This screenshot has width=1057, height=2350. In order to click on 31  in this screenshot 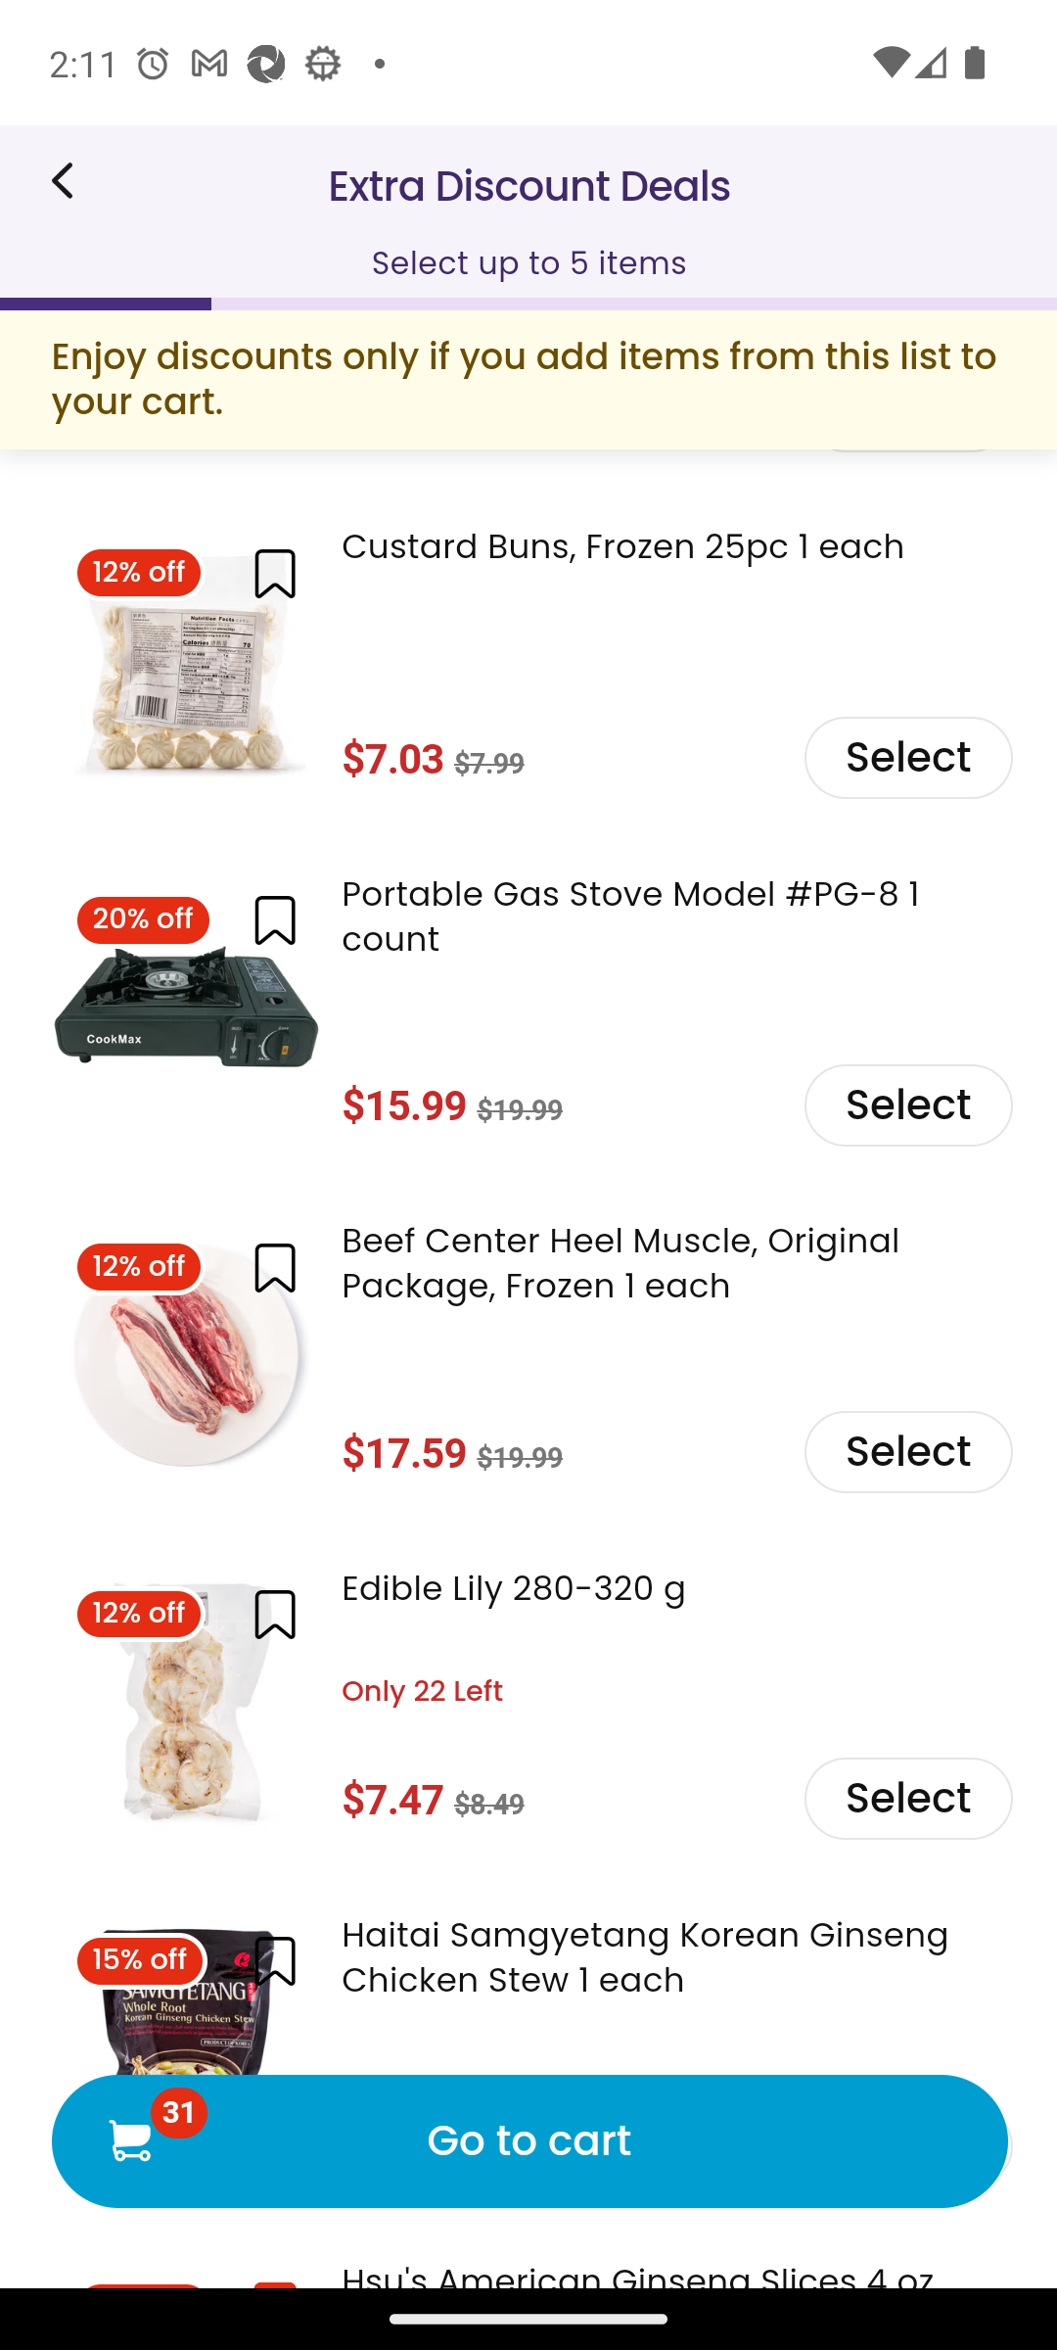, I will do `click(129, 2140)`.